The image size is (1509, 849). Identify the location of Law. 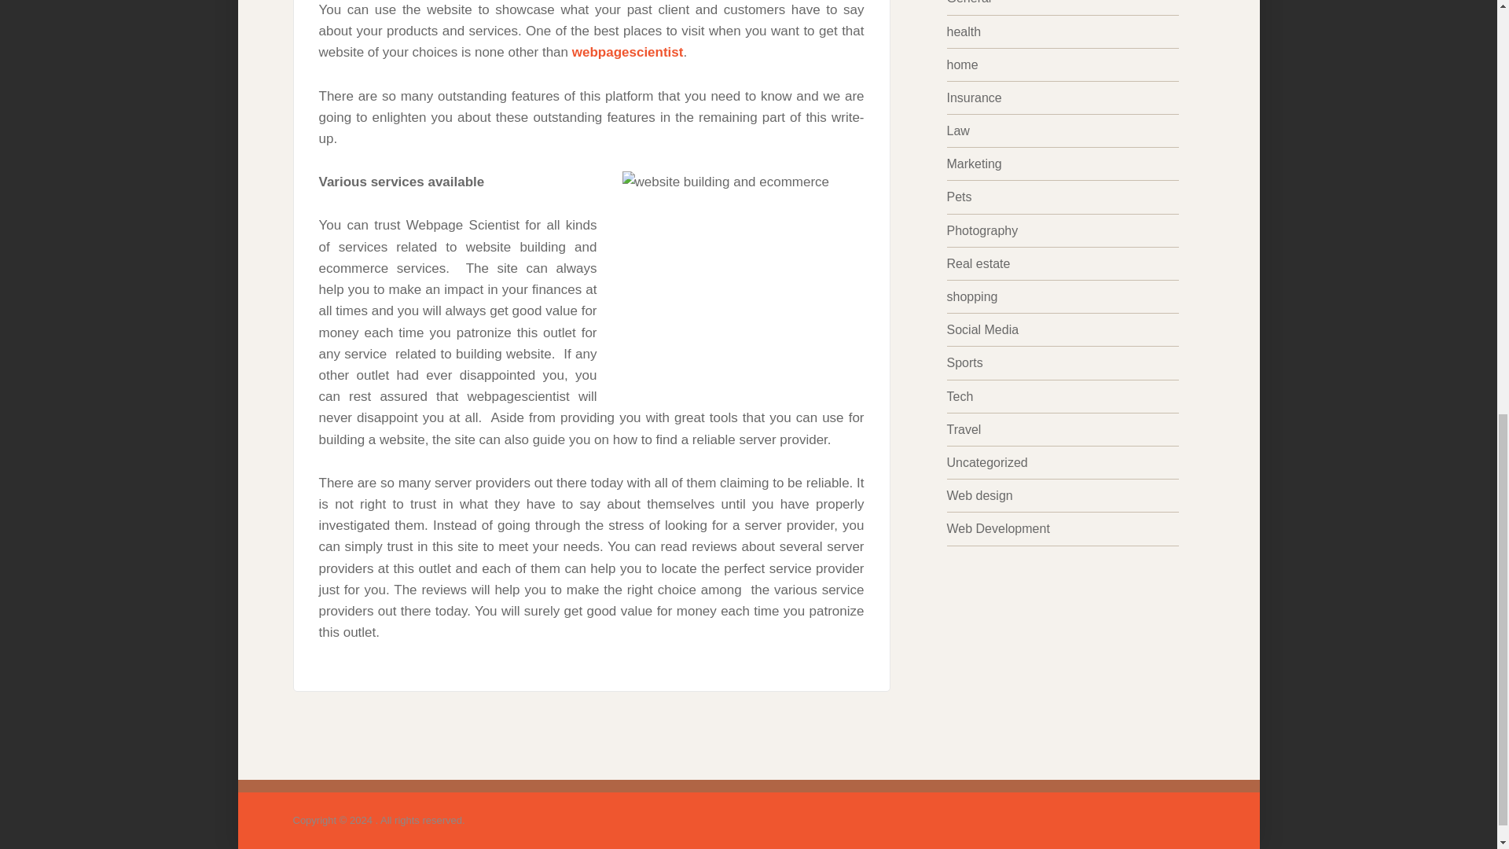
(957, 130).